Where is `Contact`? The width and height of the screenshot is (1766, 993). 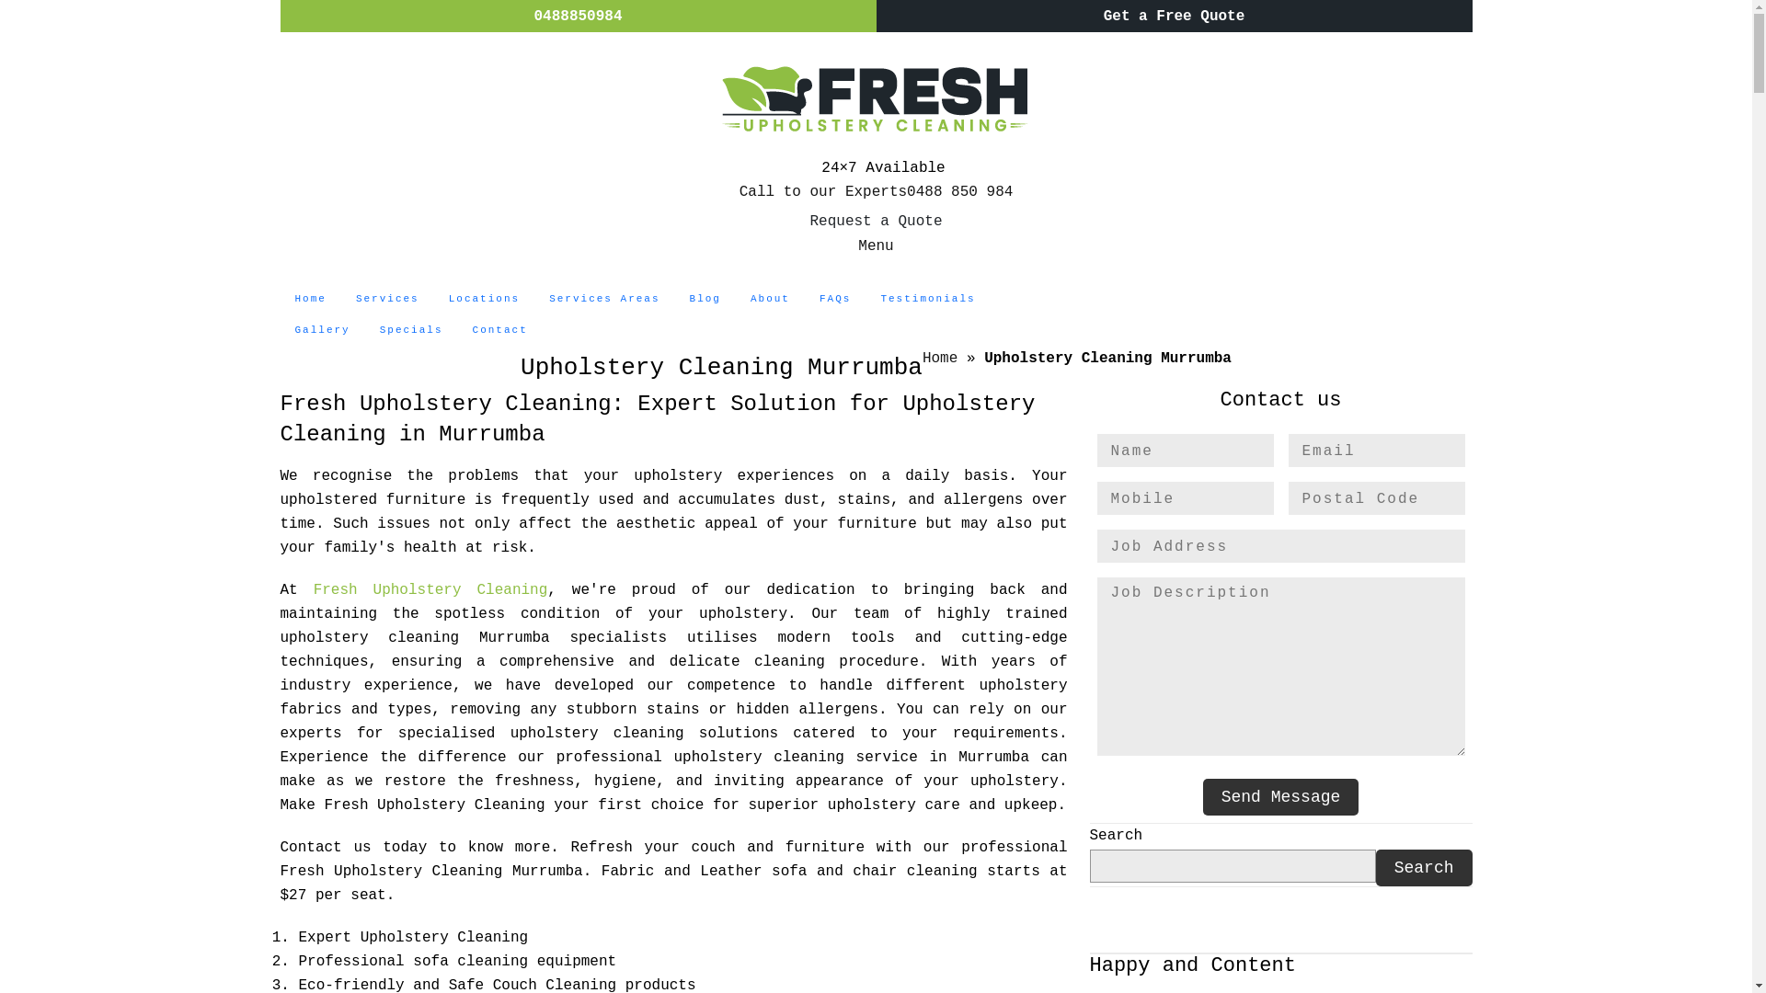 Contact is located at coordinates (500, 331).